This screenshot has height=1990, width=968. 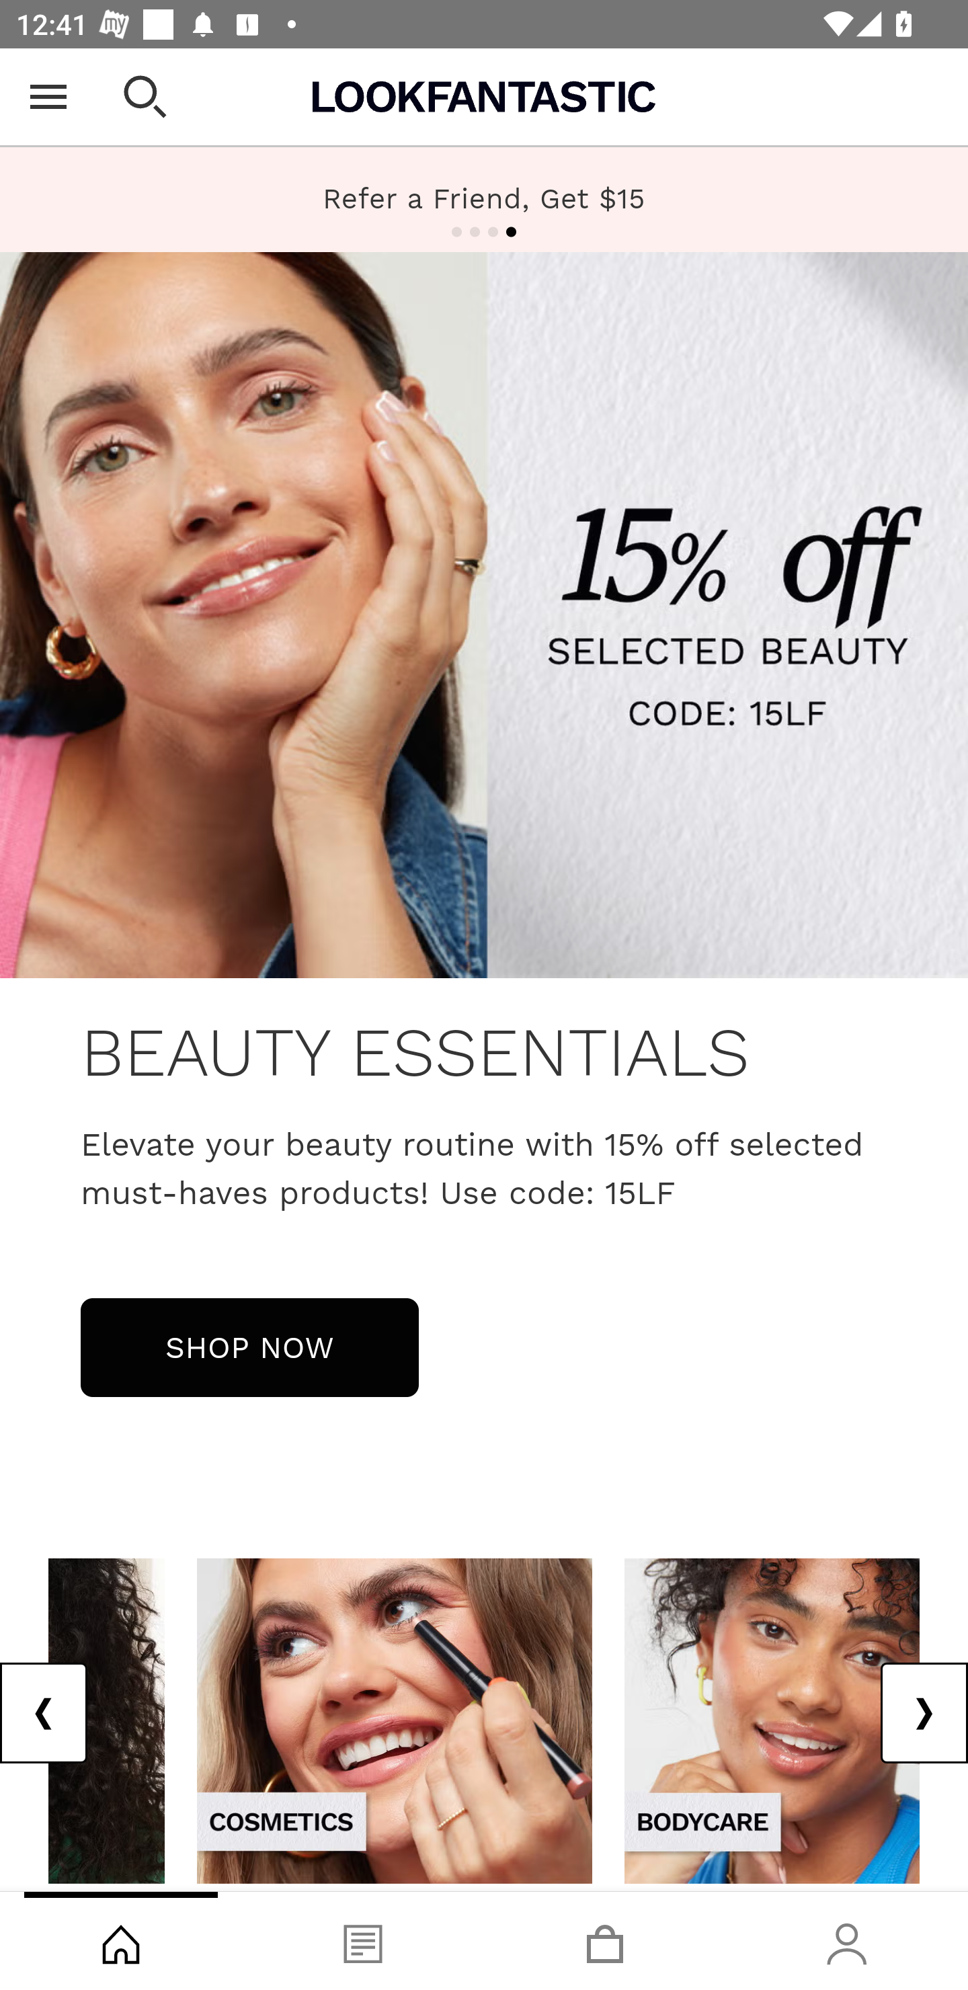 What do you see at coordinates (605, 1941) in the screenshot?
I see `Basket, tab, 3 of 4` at bounding box center [605, 1941].